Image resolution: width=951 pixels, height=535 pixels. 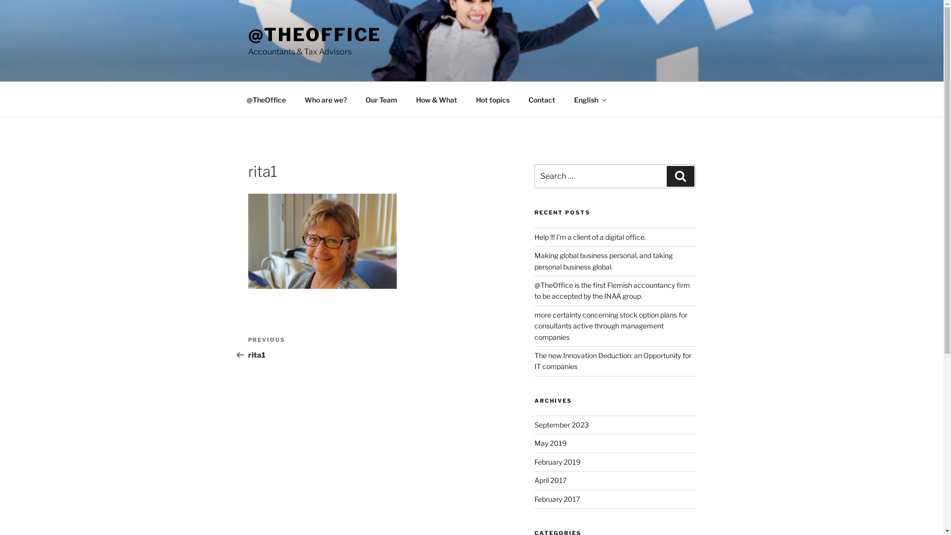 I want to click on September 2023, so click(x=562, y=425).